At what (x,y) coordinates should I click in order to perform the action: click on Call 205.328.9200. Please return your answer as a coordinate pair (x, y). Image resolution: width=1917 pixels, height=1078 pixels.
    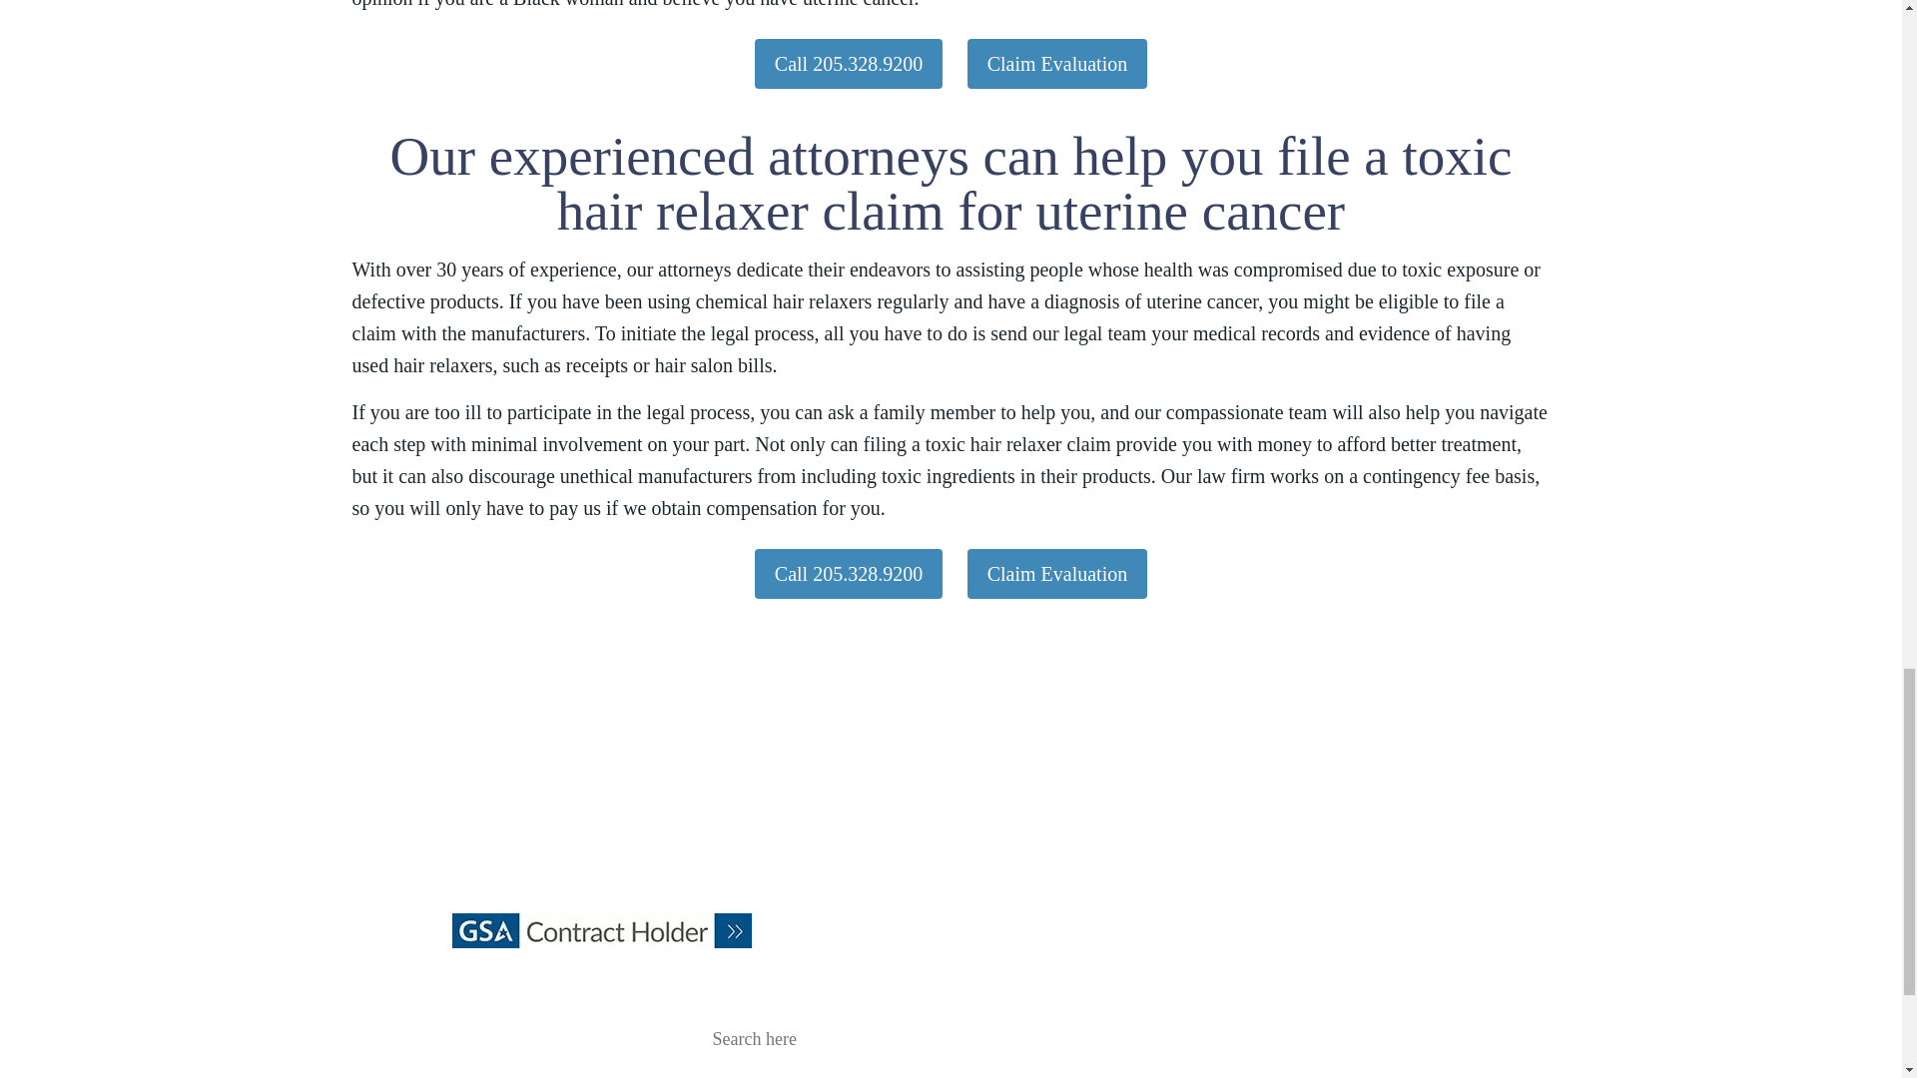
    Looking at the image, I should click on (849, 573).